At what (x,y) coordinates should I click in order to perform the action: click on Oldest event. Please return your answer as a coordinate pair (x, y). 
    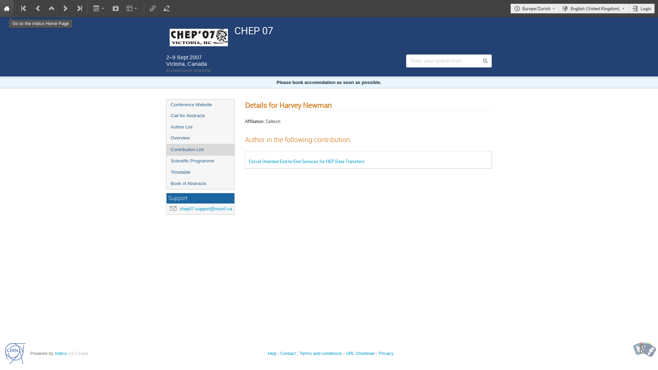
    Looking at the image, I should click on (24, 9).